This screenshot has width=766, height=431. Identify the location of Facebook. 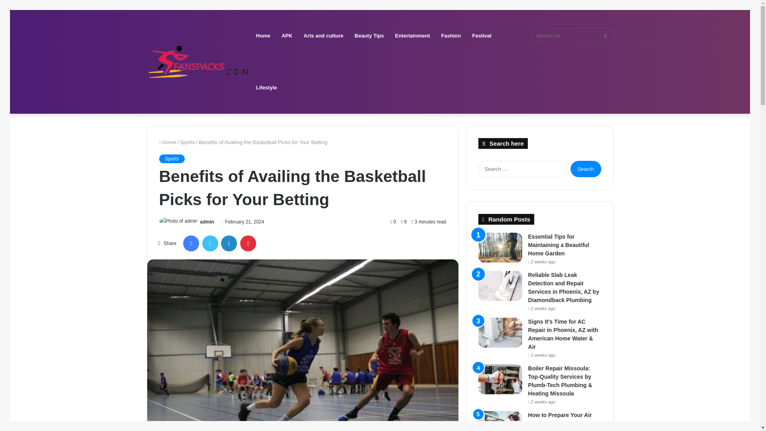
(191, 243).